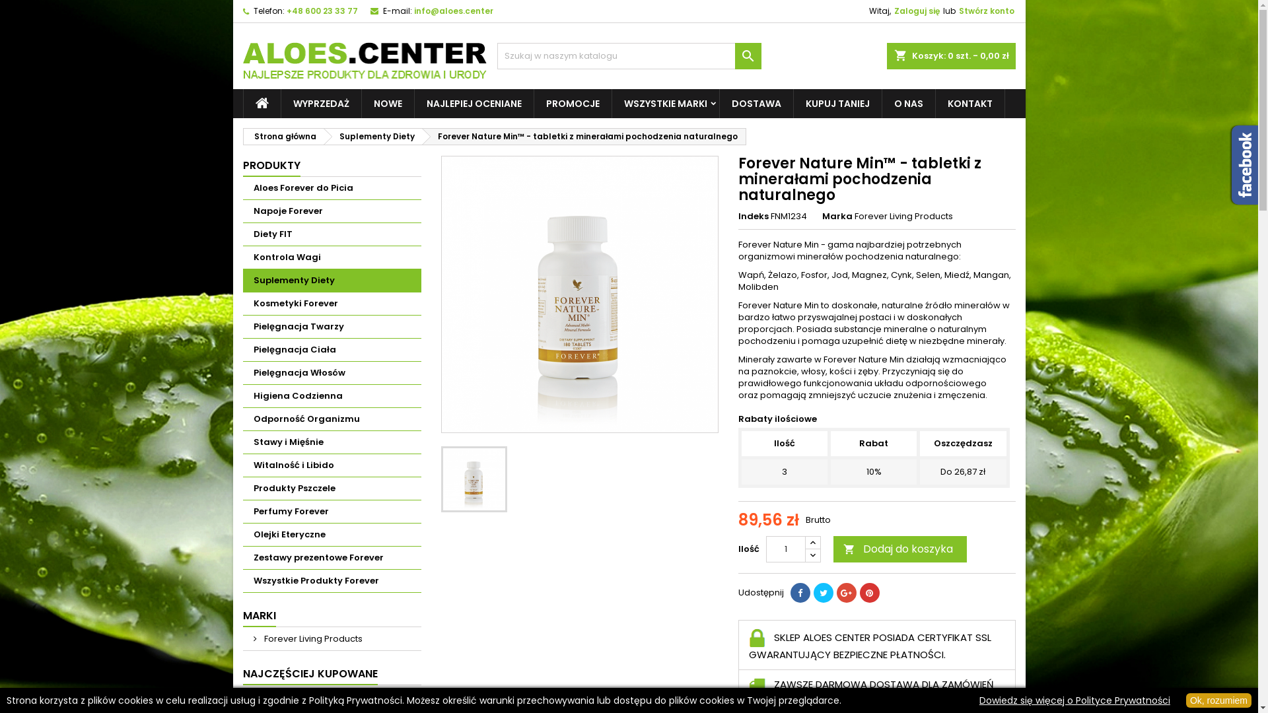 The height and width of the screenshot is (713, 1268). Describe the element at coordinates (332, 281) in the screenshot. I see `Suplementy Diety` at that location.